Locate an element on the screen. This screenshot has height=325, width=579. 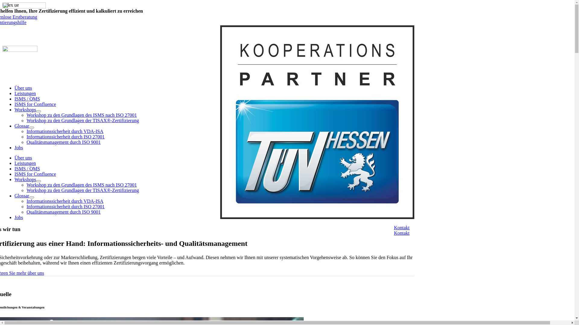
Kontakt is located at coordinates (402, 227).